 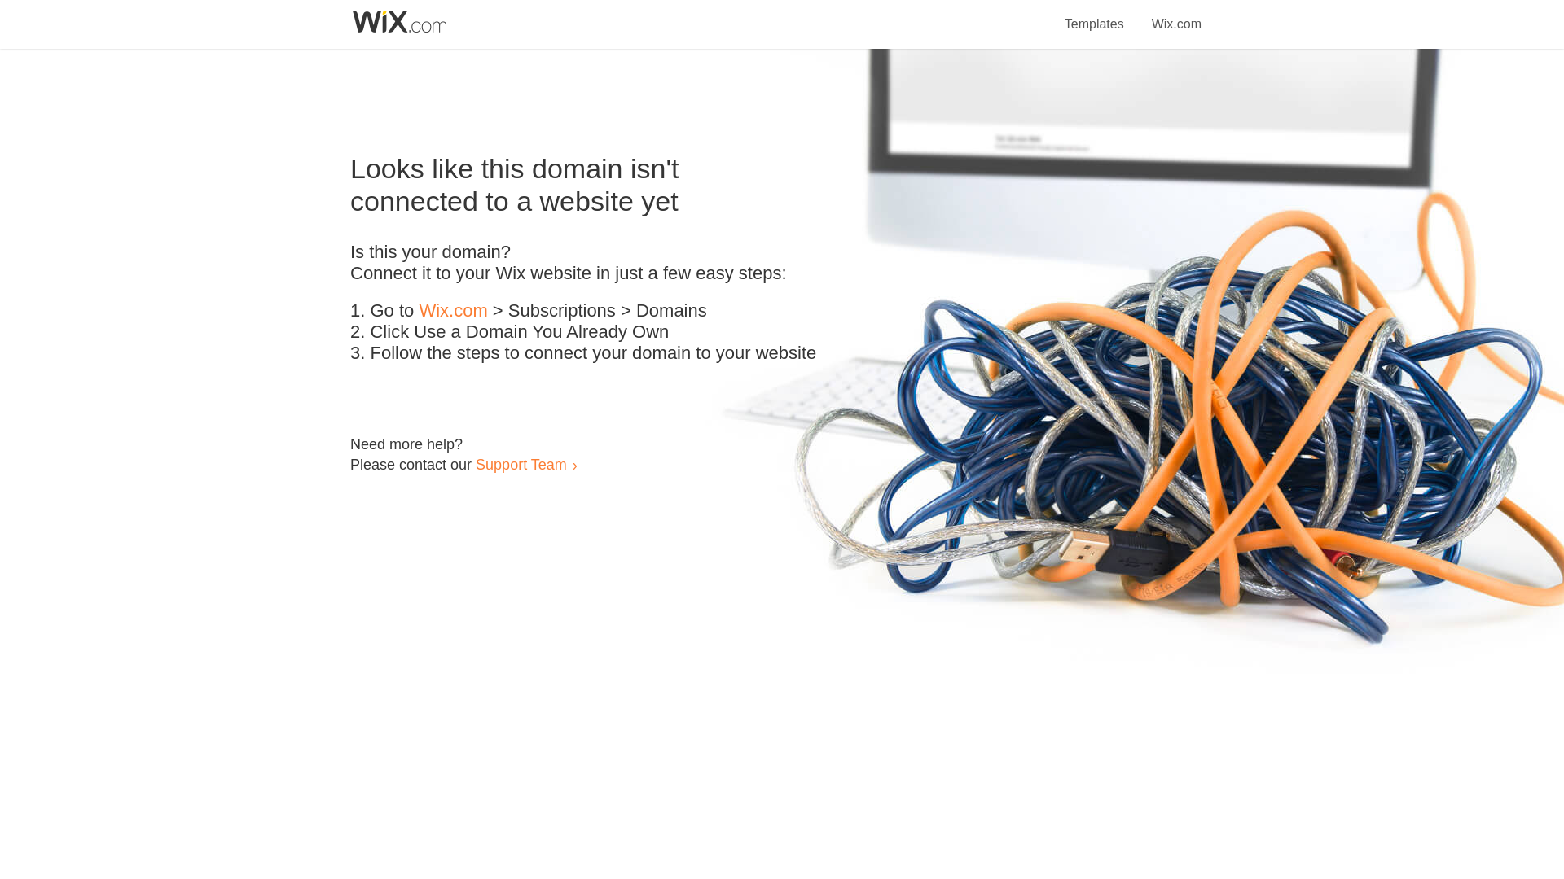 What do you see at coordinates (1176, 15) in the screenshot?
I see `Wix.com` at bounding box center [1176, 15].